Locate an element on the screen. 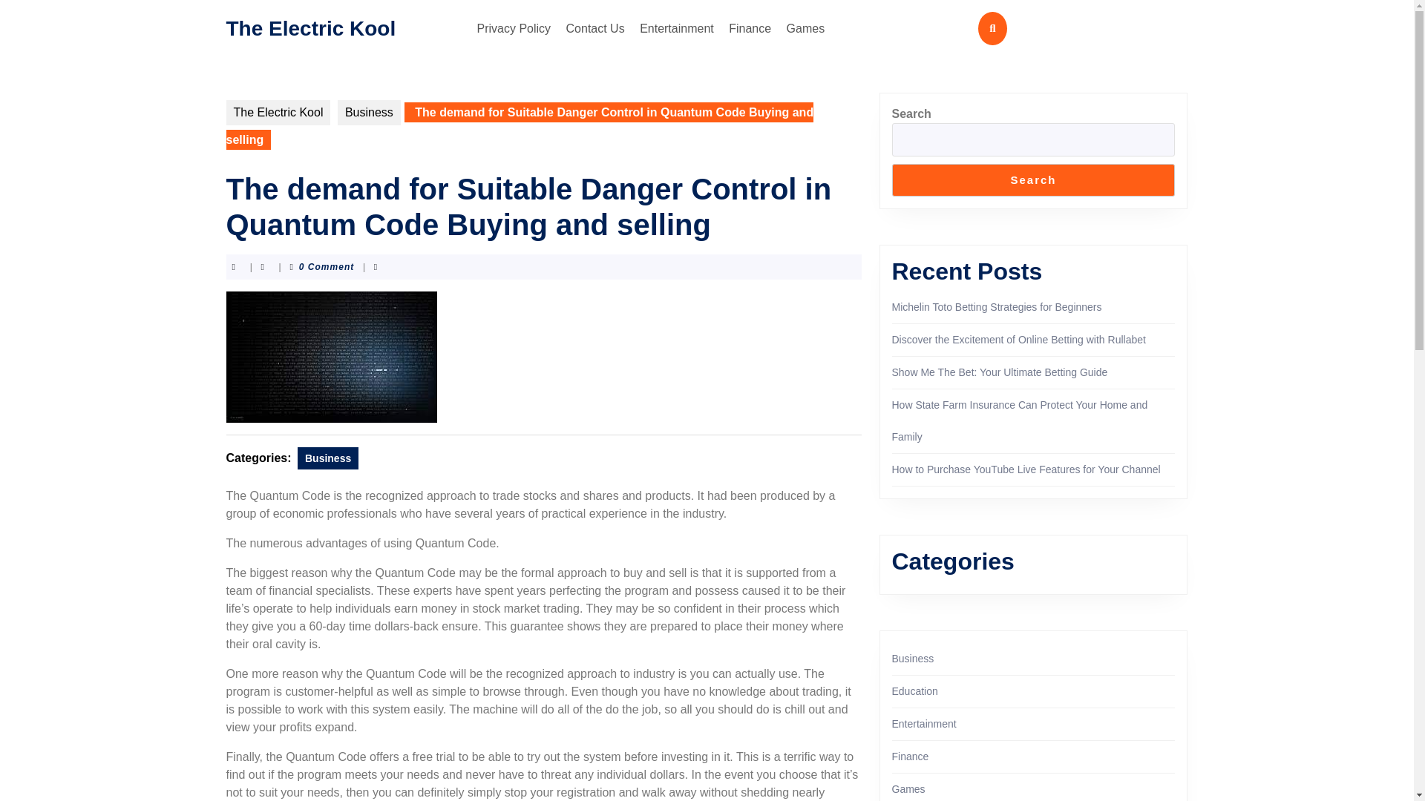 The width and height of the screenshot is (1425, 801). How State Farm Insurance Can Protect Your Home and Family is located at coordinates (1020, 421).